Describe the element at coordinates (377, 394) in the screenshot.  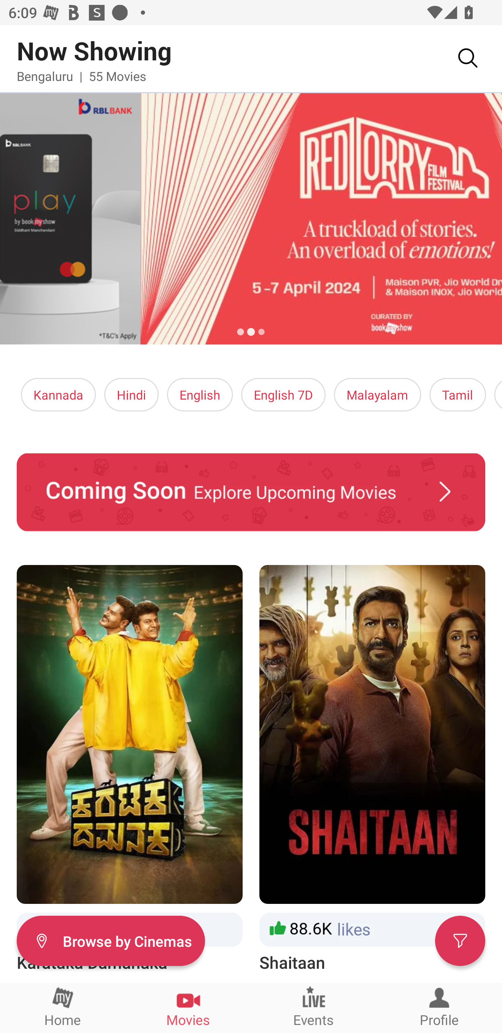
I see `Malayalam` at that location.